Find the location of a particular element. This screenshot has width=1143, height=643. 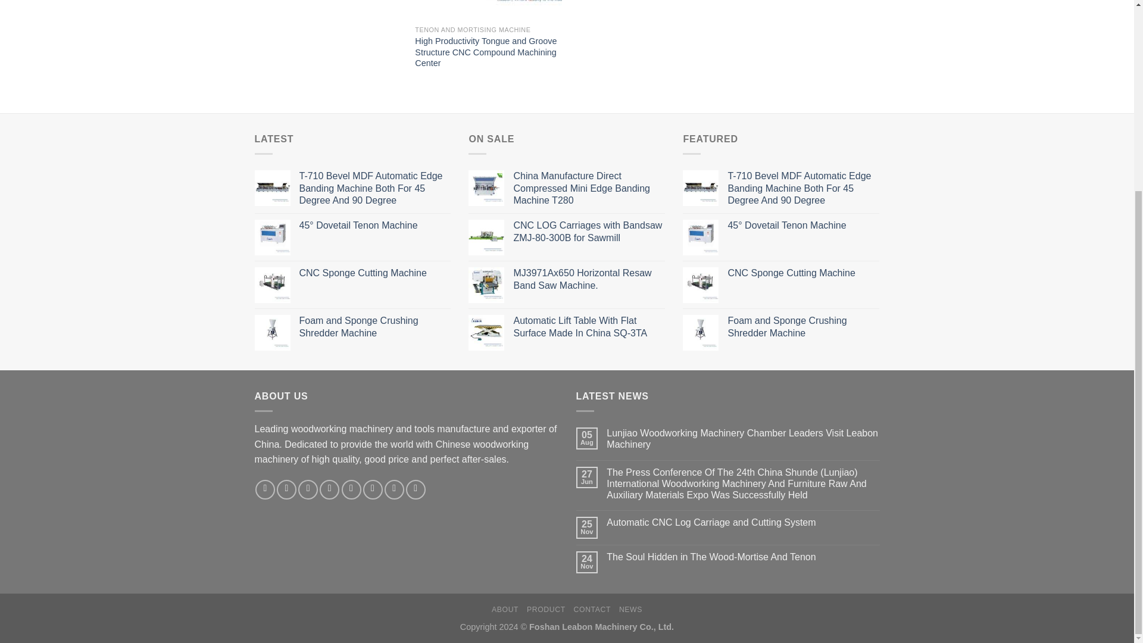

Follow on LinkedIn is located at coordinates (394, 489).